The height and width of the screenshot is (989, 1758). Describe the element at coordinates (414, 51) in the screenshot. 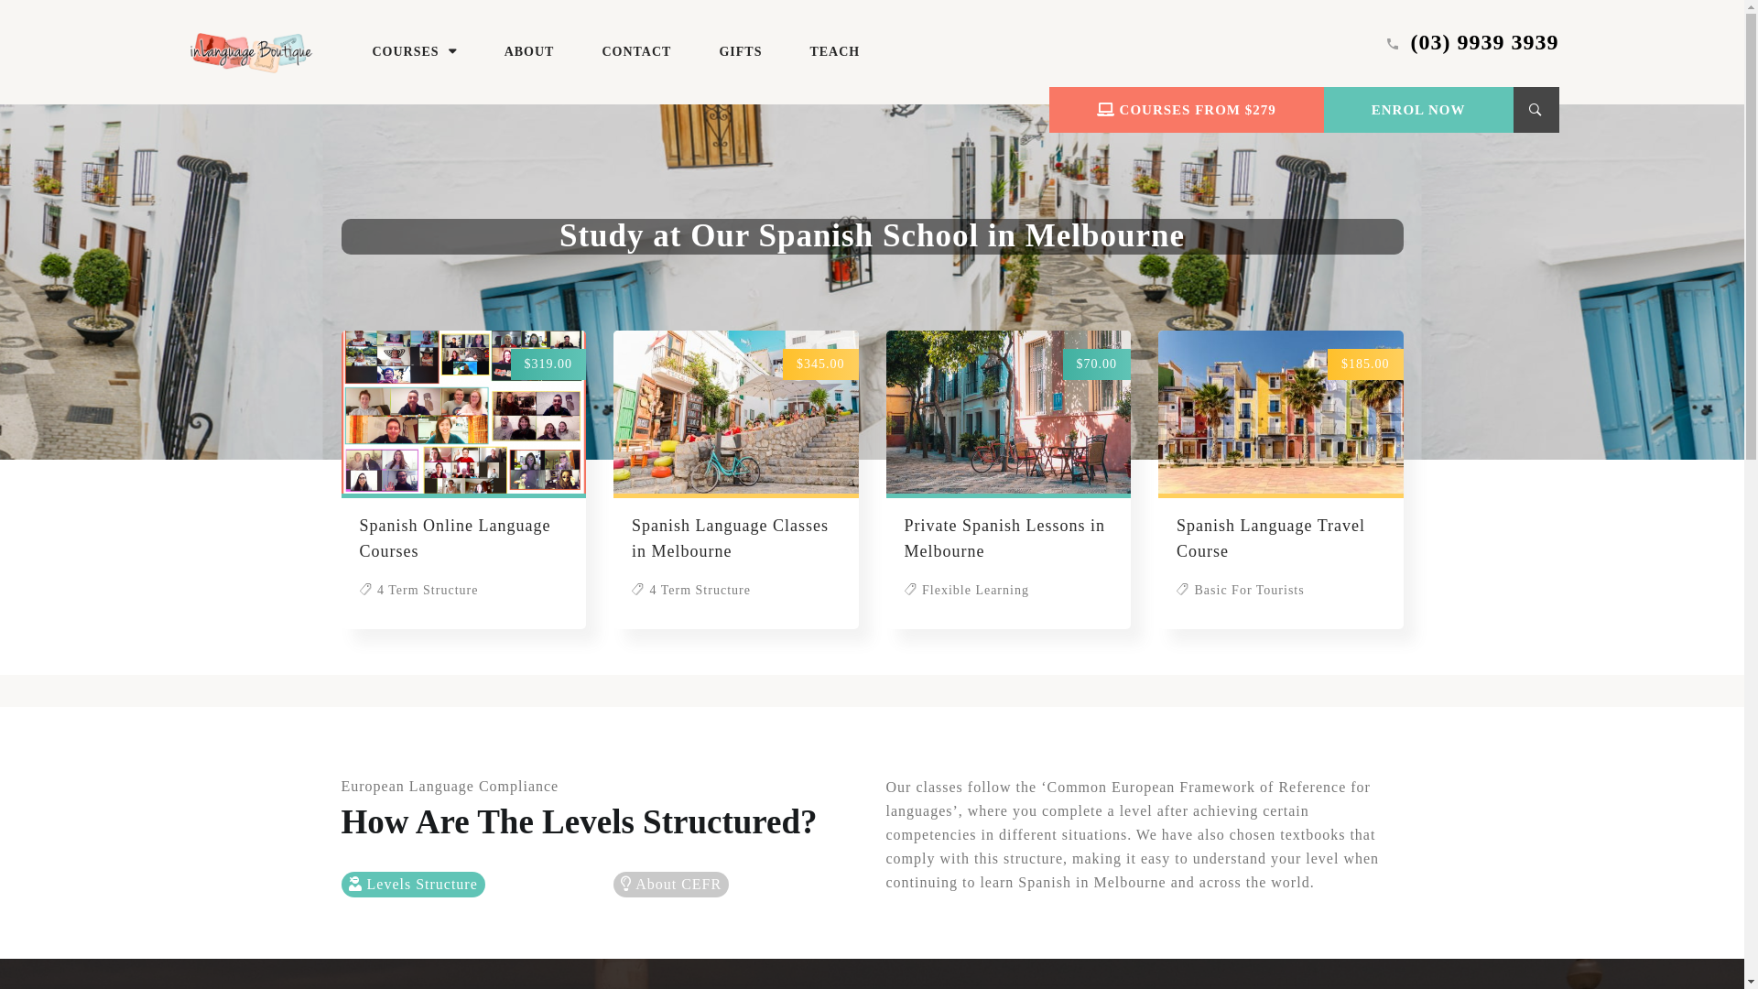

I see `COURSES` at that location.